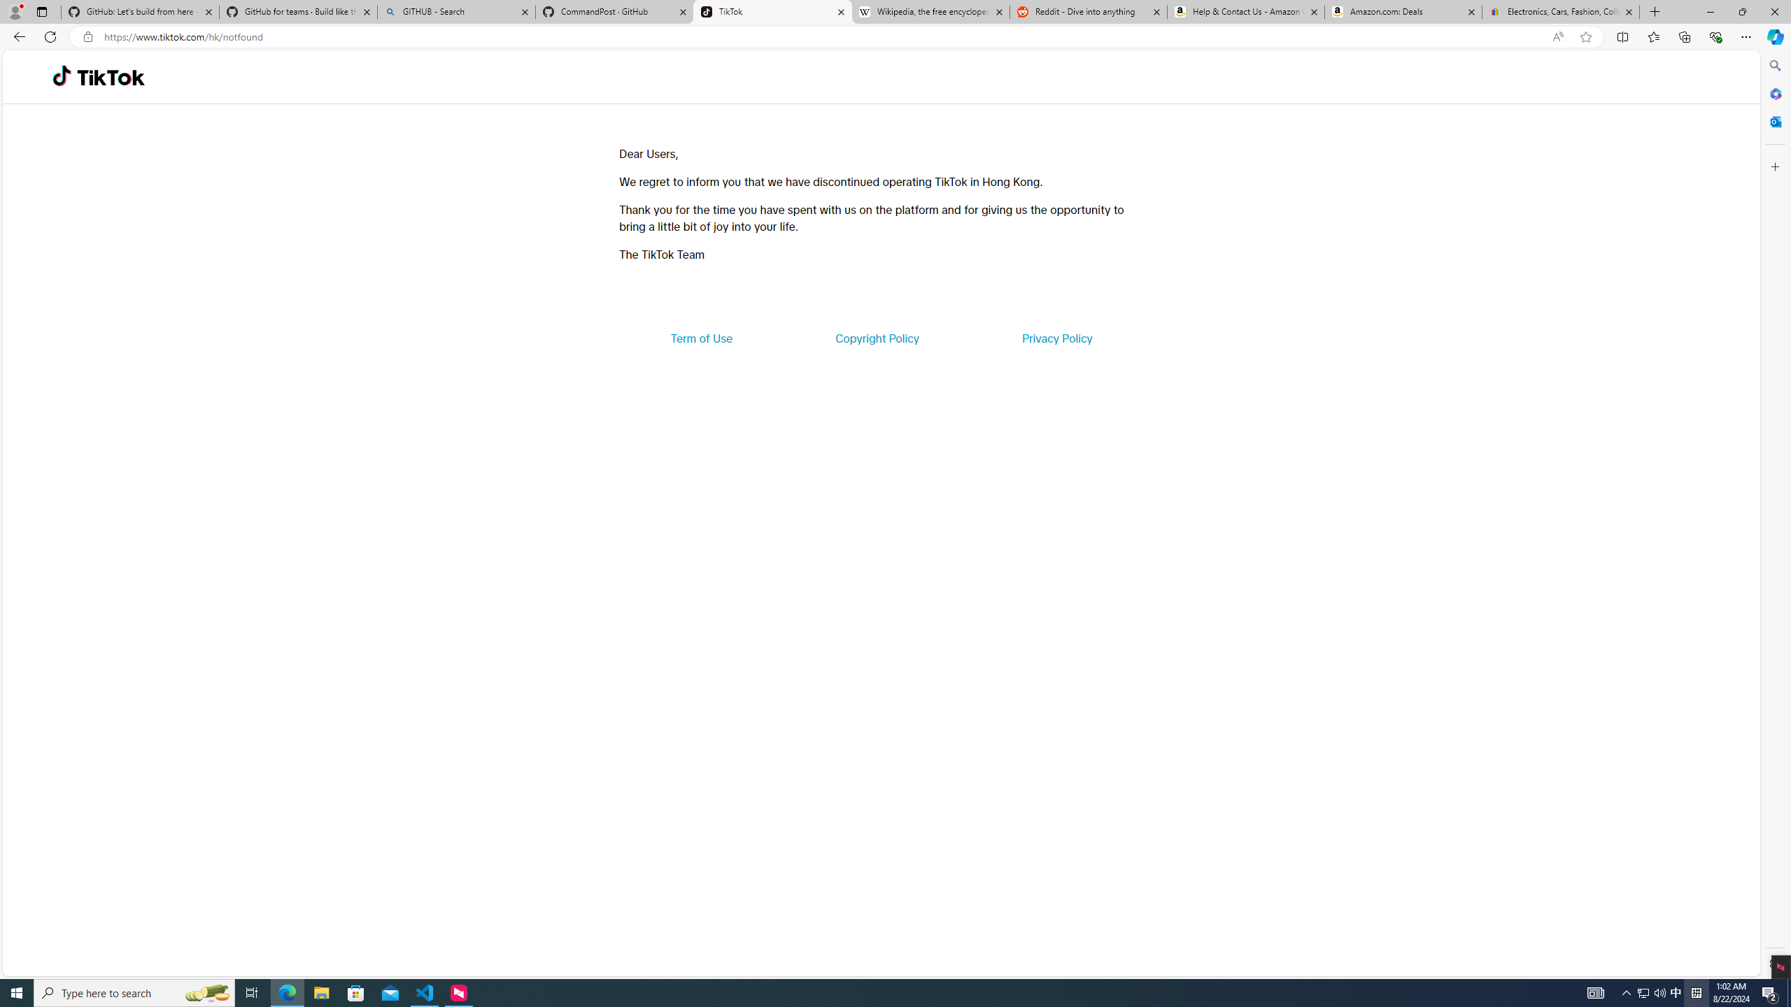 The height and width of the screenshot is (1007, 1791). Describe the element at coordinates (1089, 12) in the screenshot. I see `Reddit - Dive into anything` at that location.